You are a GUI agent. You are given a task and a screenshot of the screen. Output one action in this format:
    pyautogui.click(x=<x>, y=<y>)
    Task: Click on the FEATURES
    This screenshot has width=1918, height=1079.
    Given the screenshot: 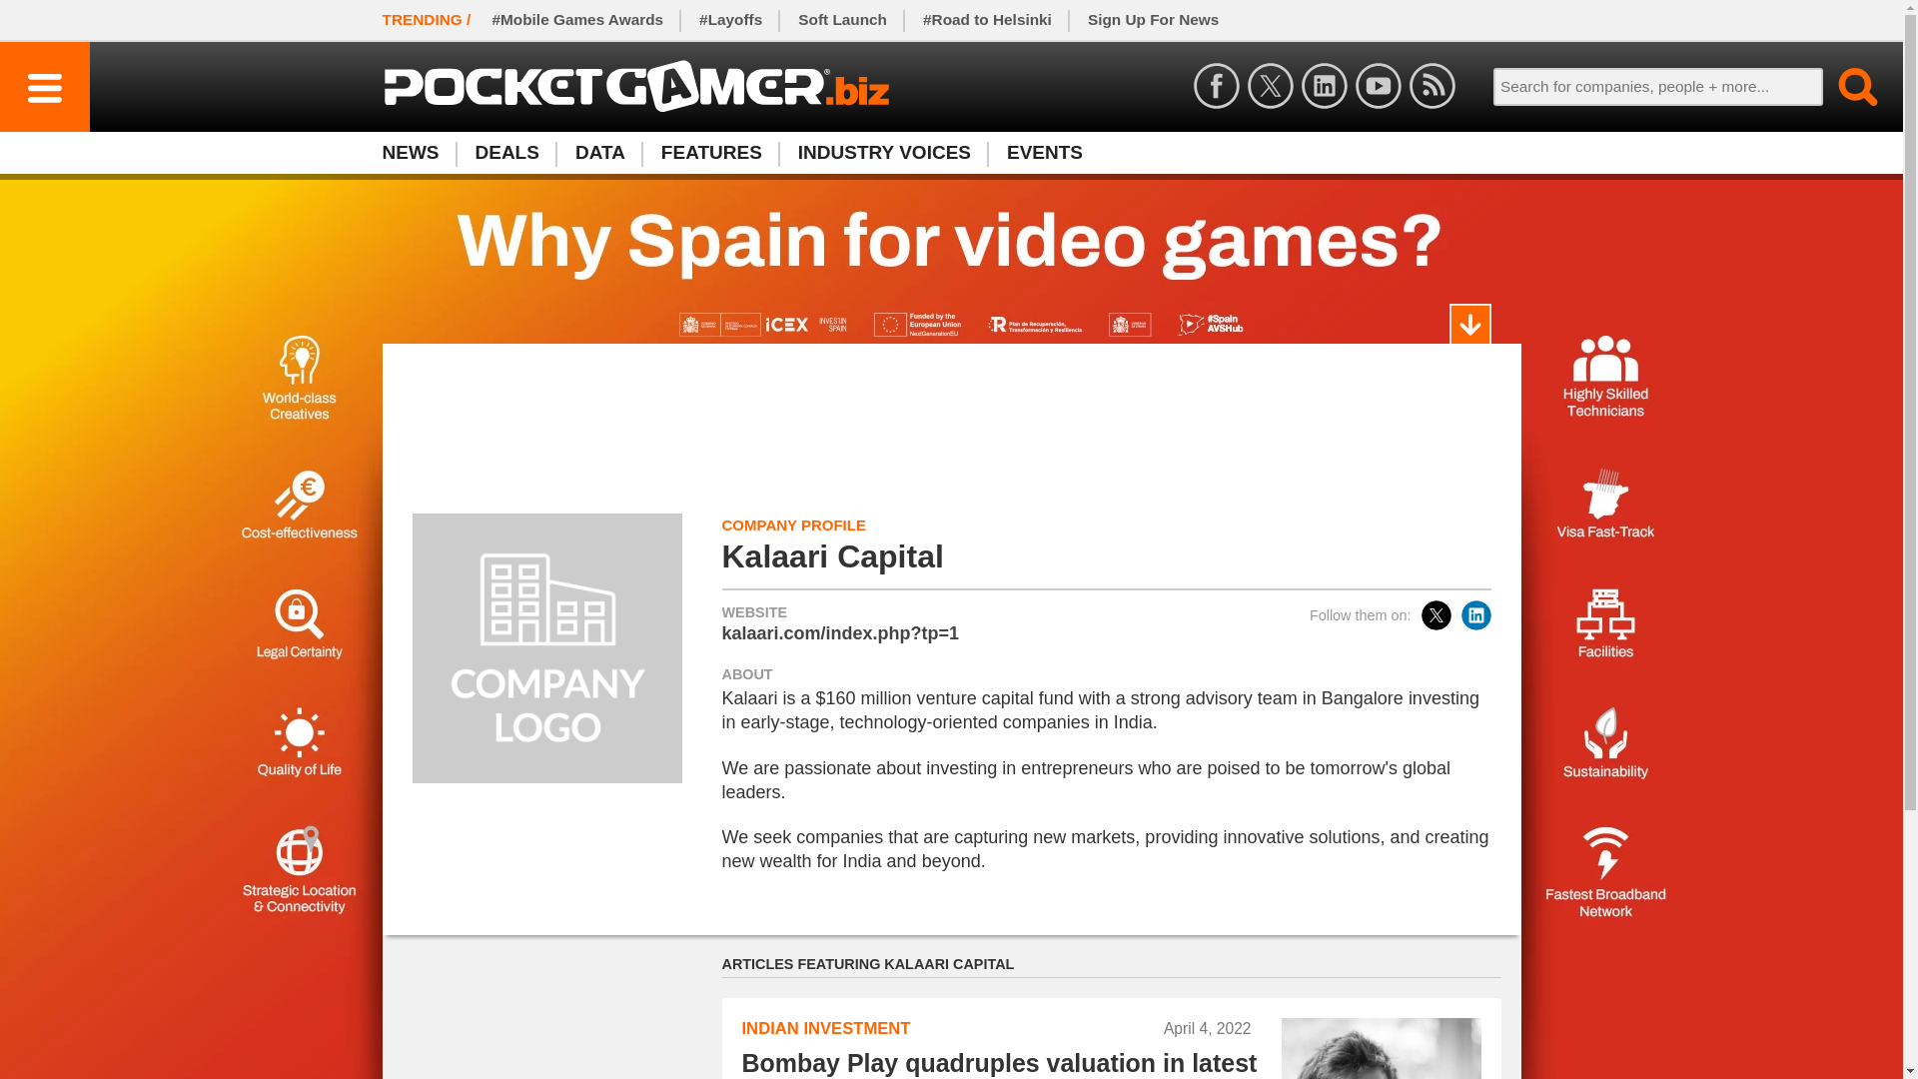 What is the action you would take?
    pyautogui.click(x=1846, y=86)
    